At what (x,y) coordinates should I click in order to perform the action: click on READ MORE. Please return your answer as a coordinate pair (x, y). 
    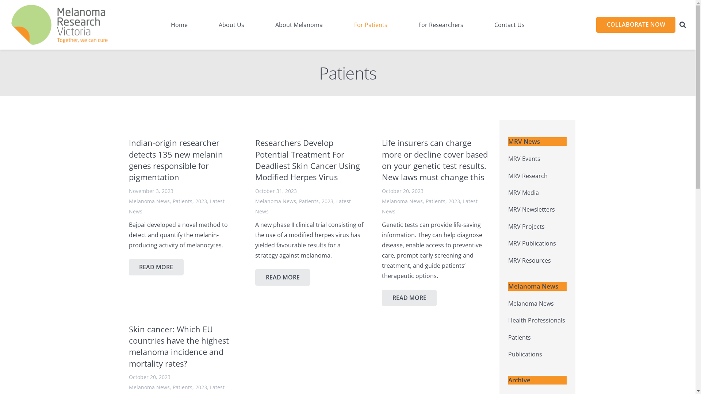
    Looking at the image, I should click on (156, 267).